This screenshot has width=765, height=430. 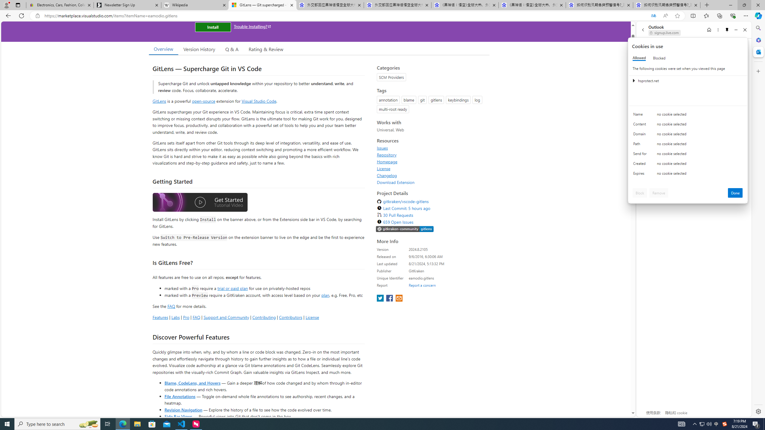 I want to click on Done, so click(x=735, y=193).